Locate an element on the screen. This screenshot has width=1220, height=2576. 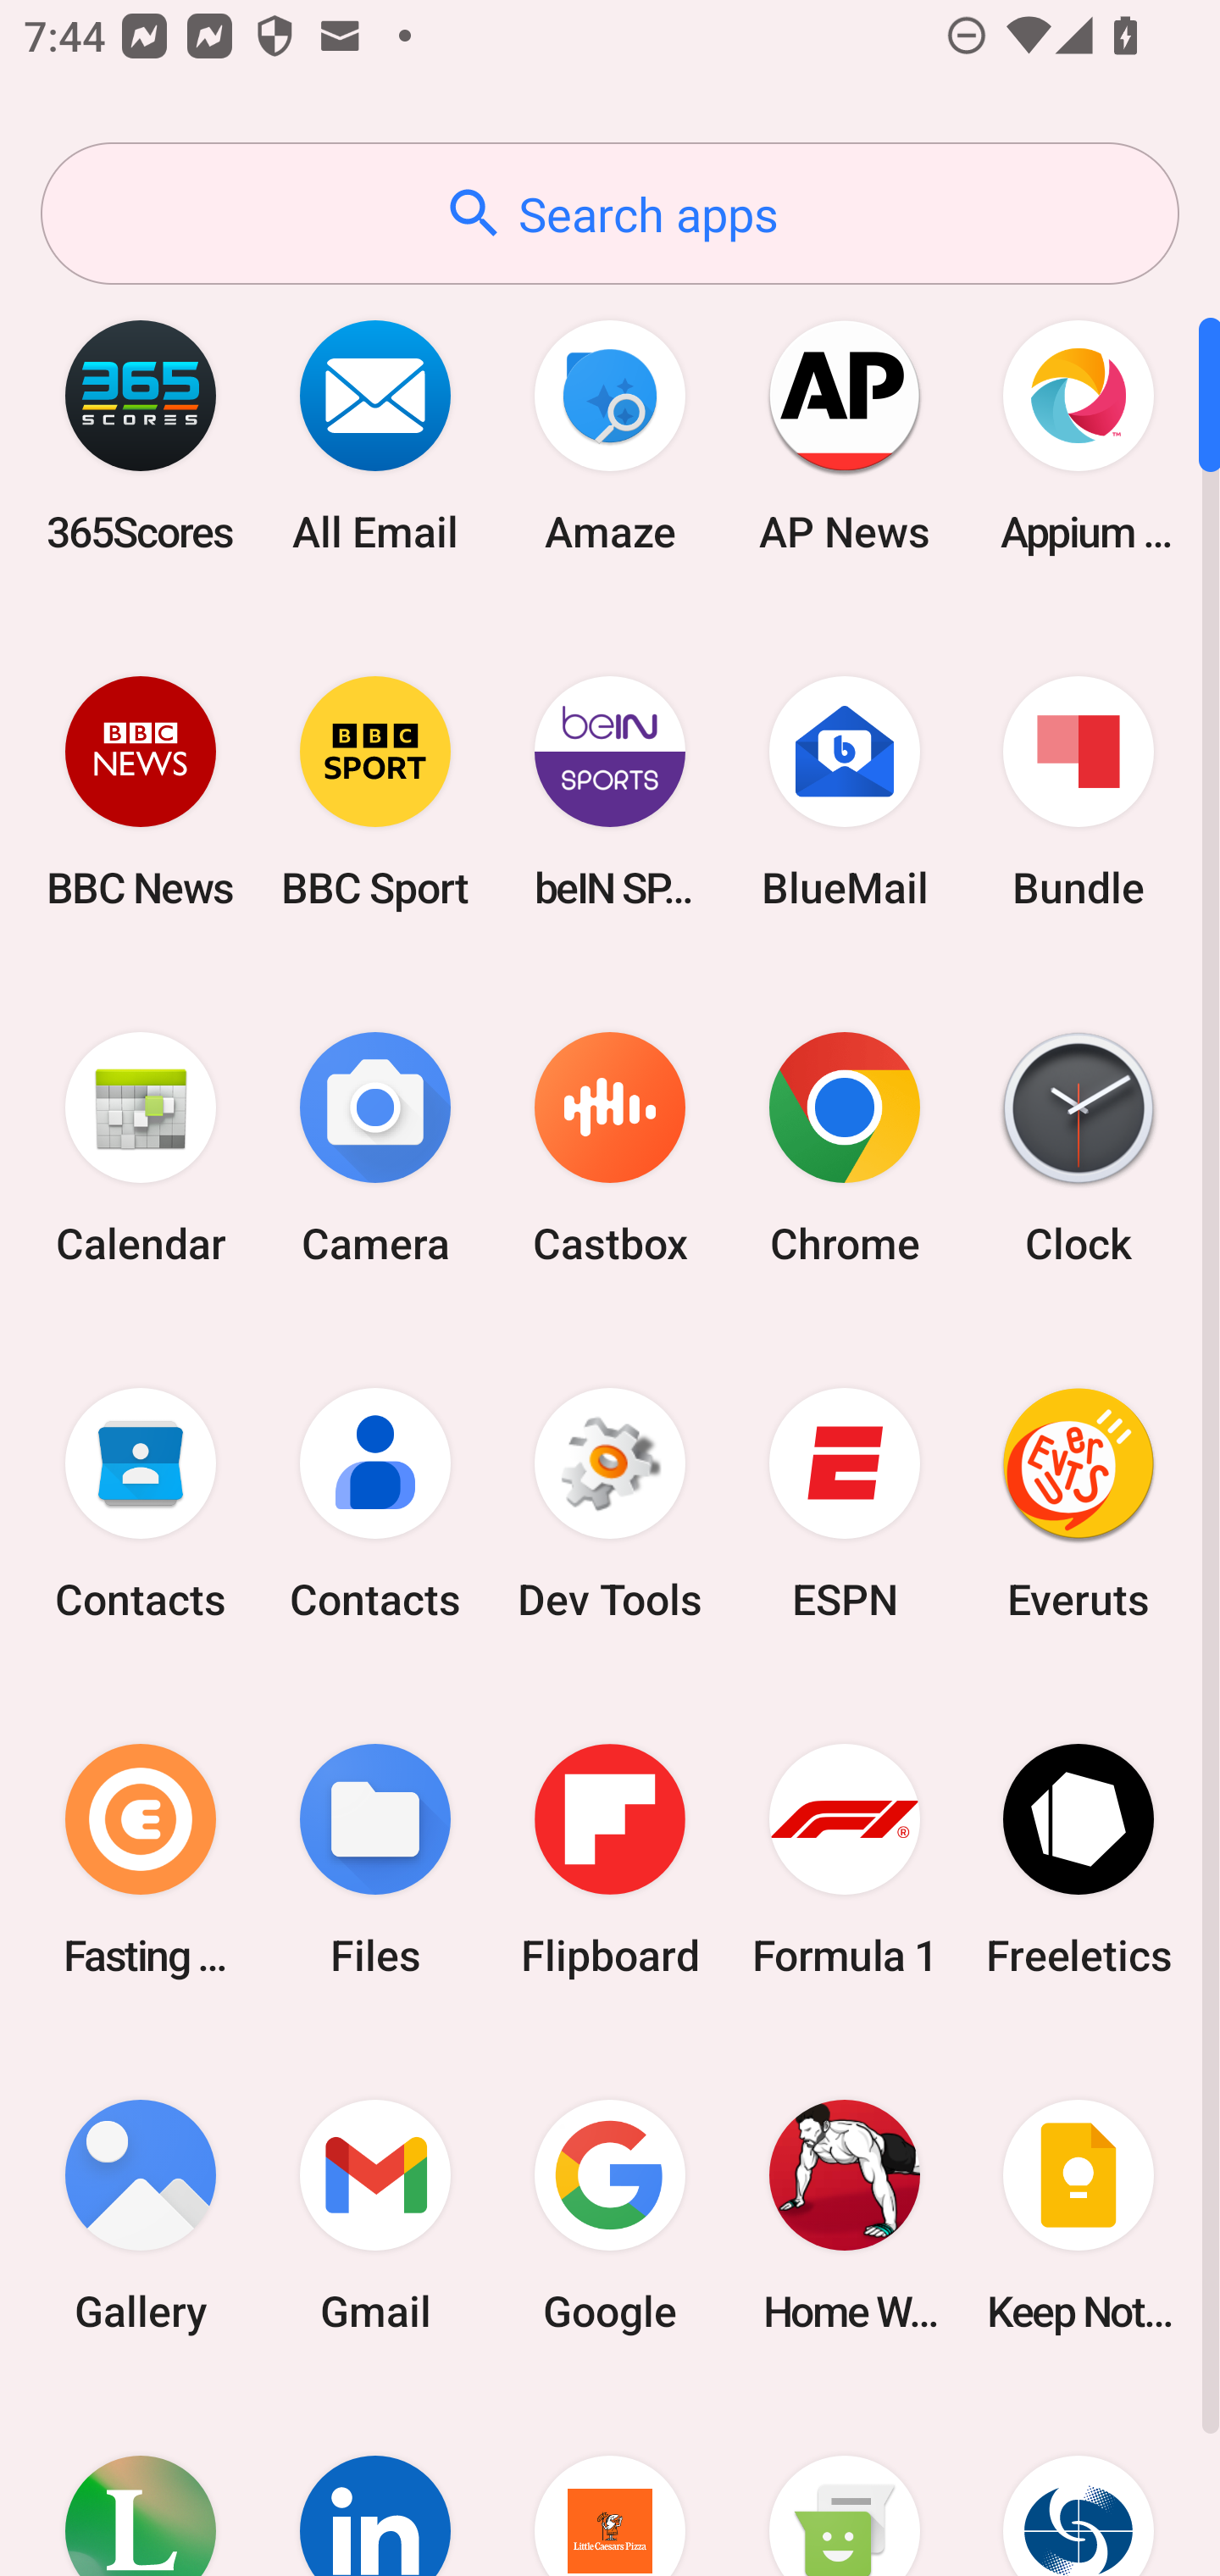
BBC News is located at coordinates (141, 791).